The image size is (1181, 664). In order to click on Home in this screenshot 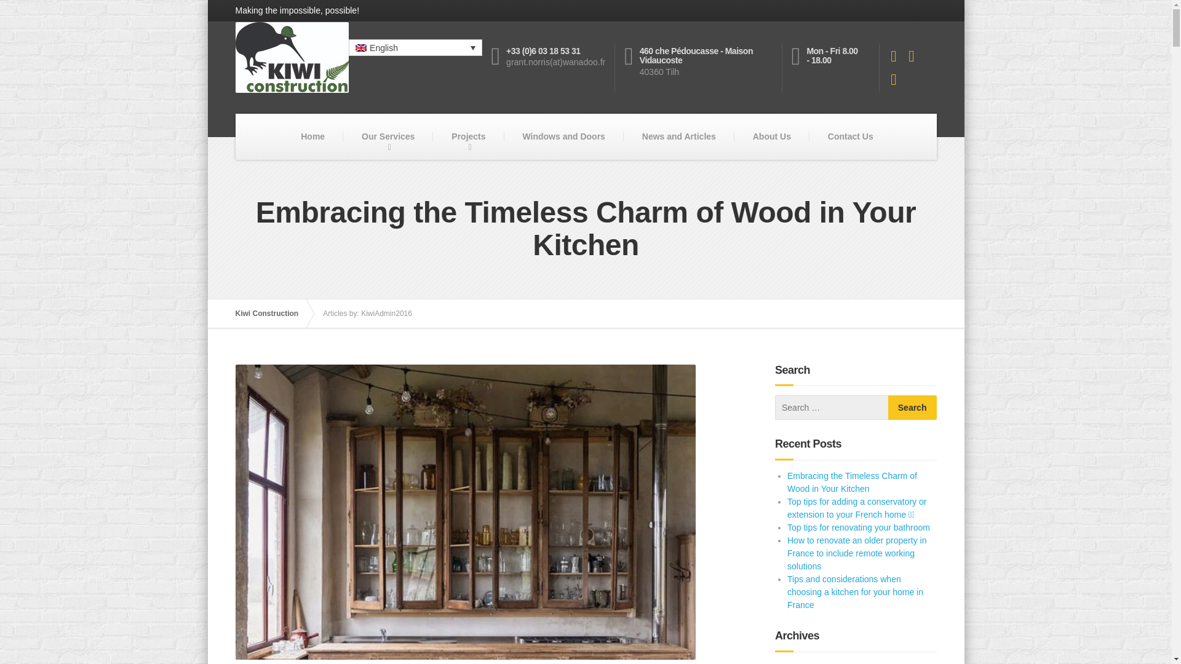, I will do `click(312, 136)`.